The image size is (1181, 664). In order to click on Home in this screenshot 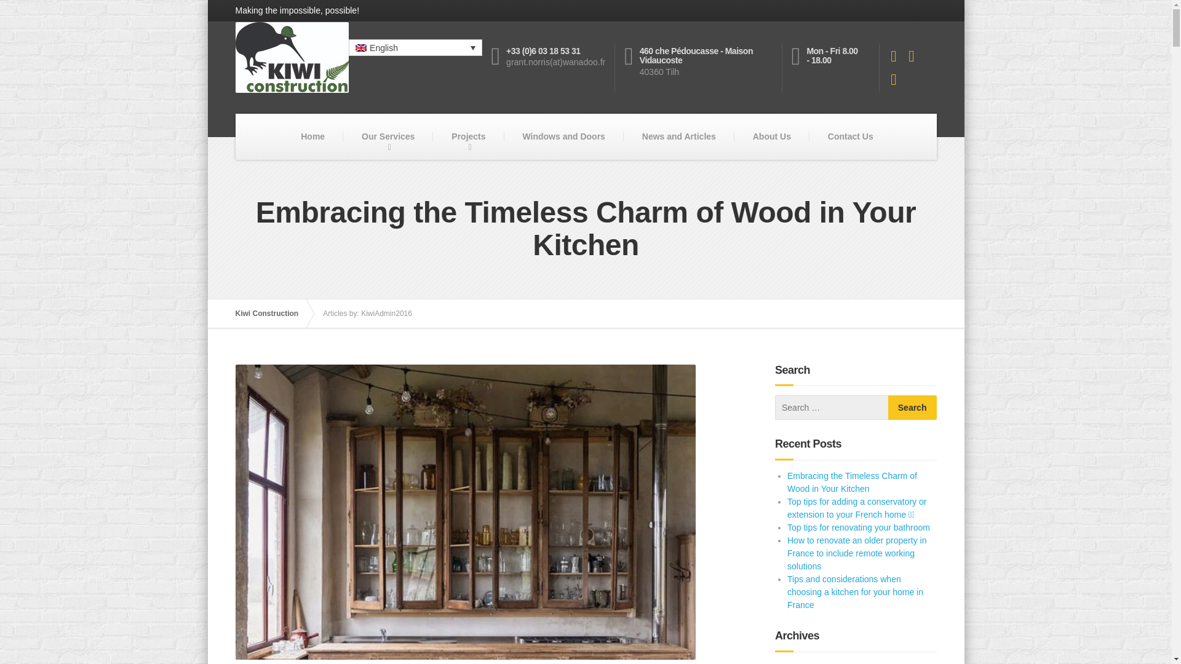, I will do `click(312, 136)`.